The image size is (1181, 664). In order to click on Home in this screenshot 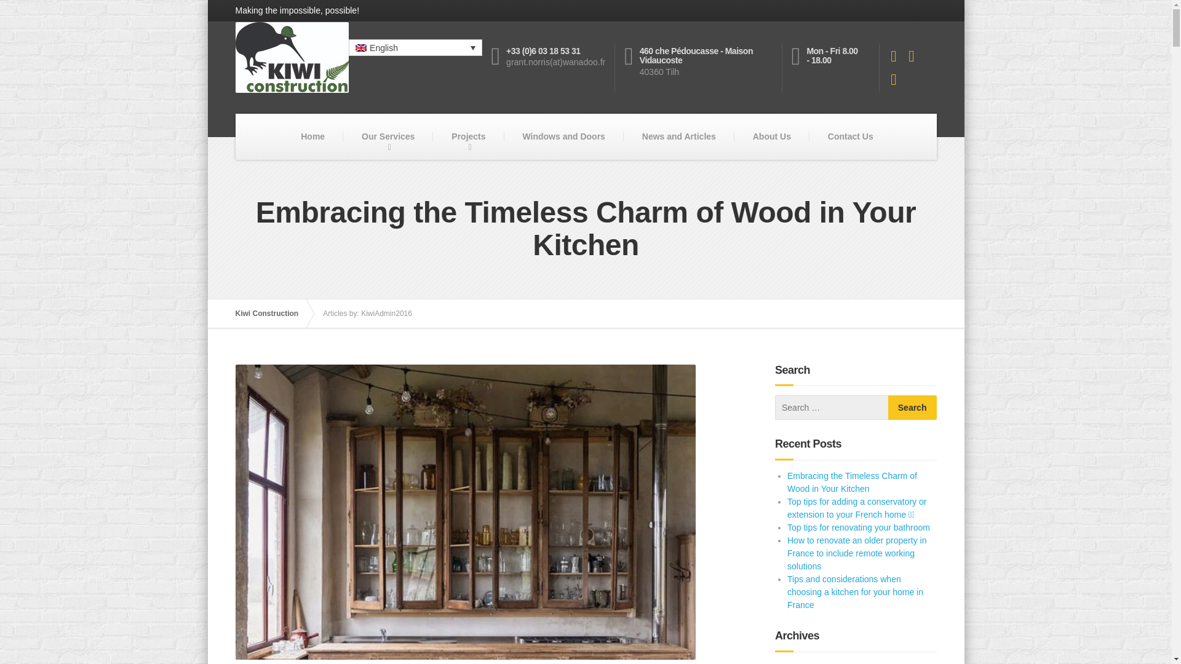, I will do `click(312, 136)`.